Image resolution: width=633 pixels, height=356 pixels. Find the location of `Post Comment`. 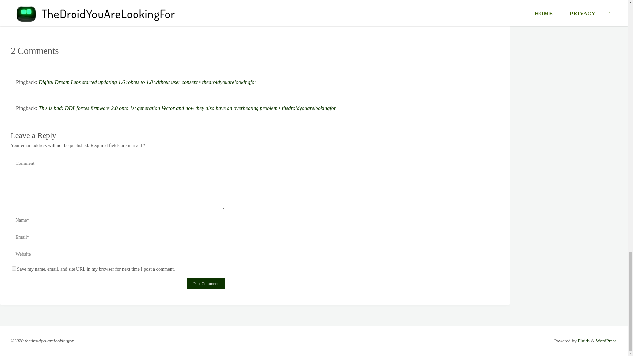

Post Comment is located at coordinates (206, 283).